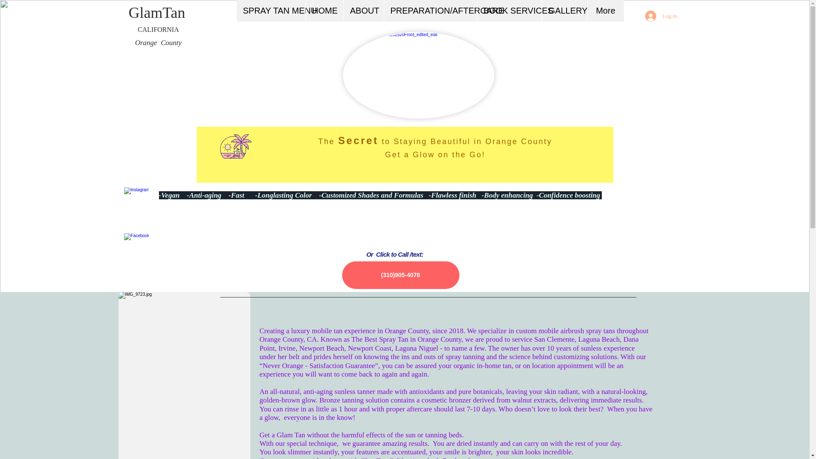  I want to click on ABOUT, so click(363, 11).